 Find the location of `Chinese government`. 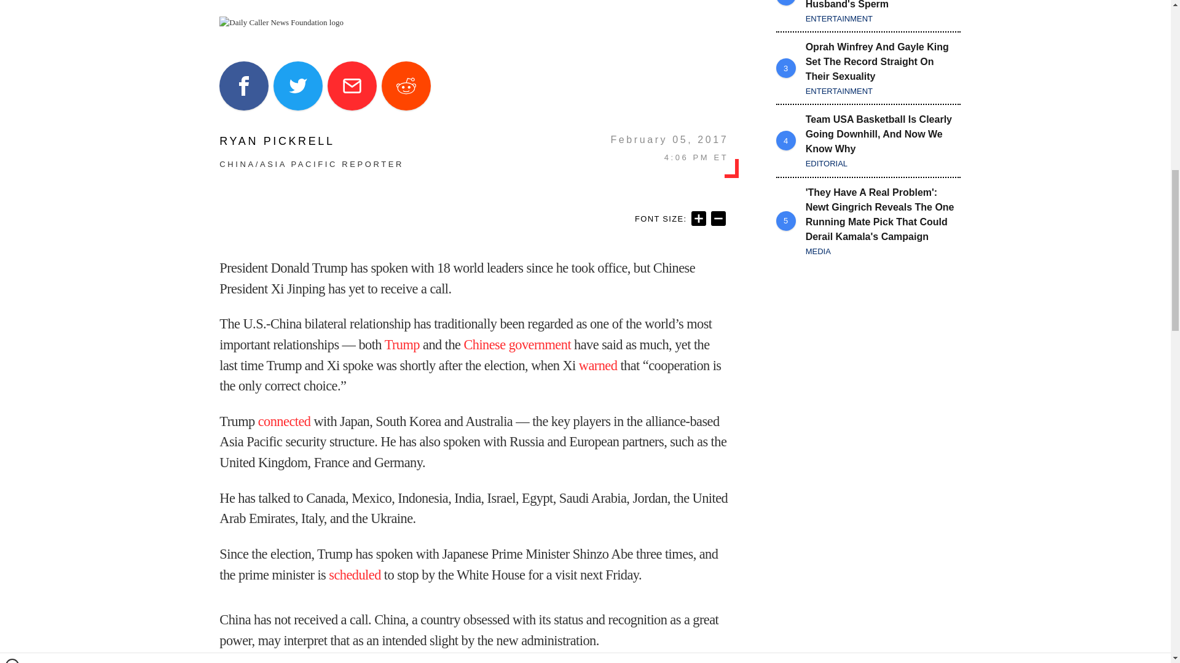

Chinese government is located at coordinates (517, 344).